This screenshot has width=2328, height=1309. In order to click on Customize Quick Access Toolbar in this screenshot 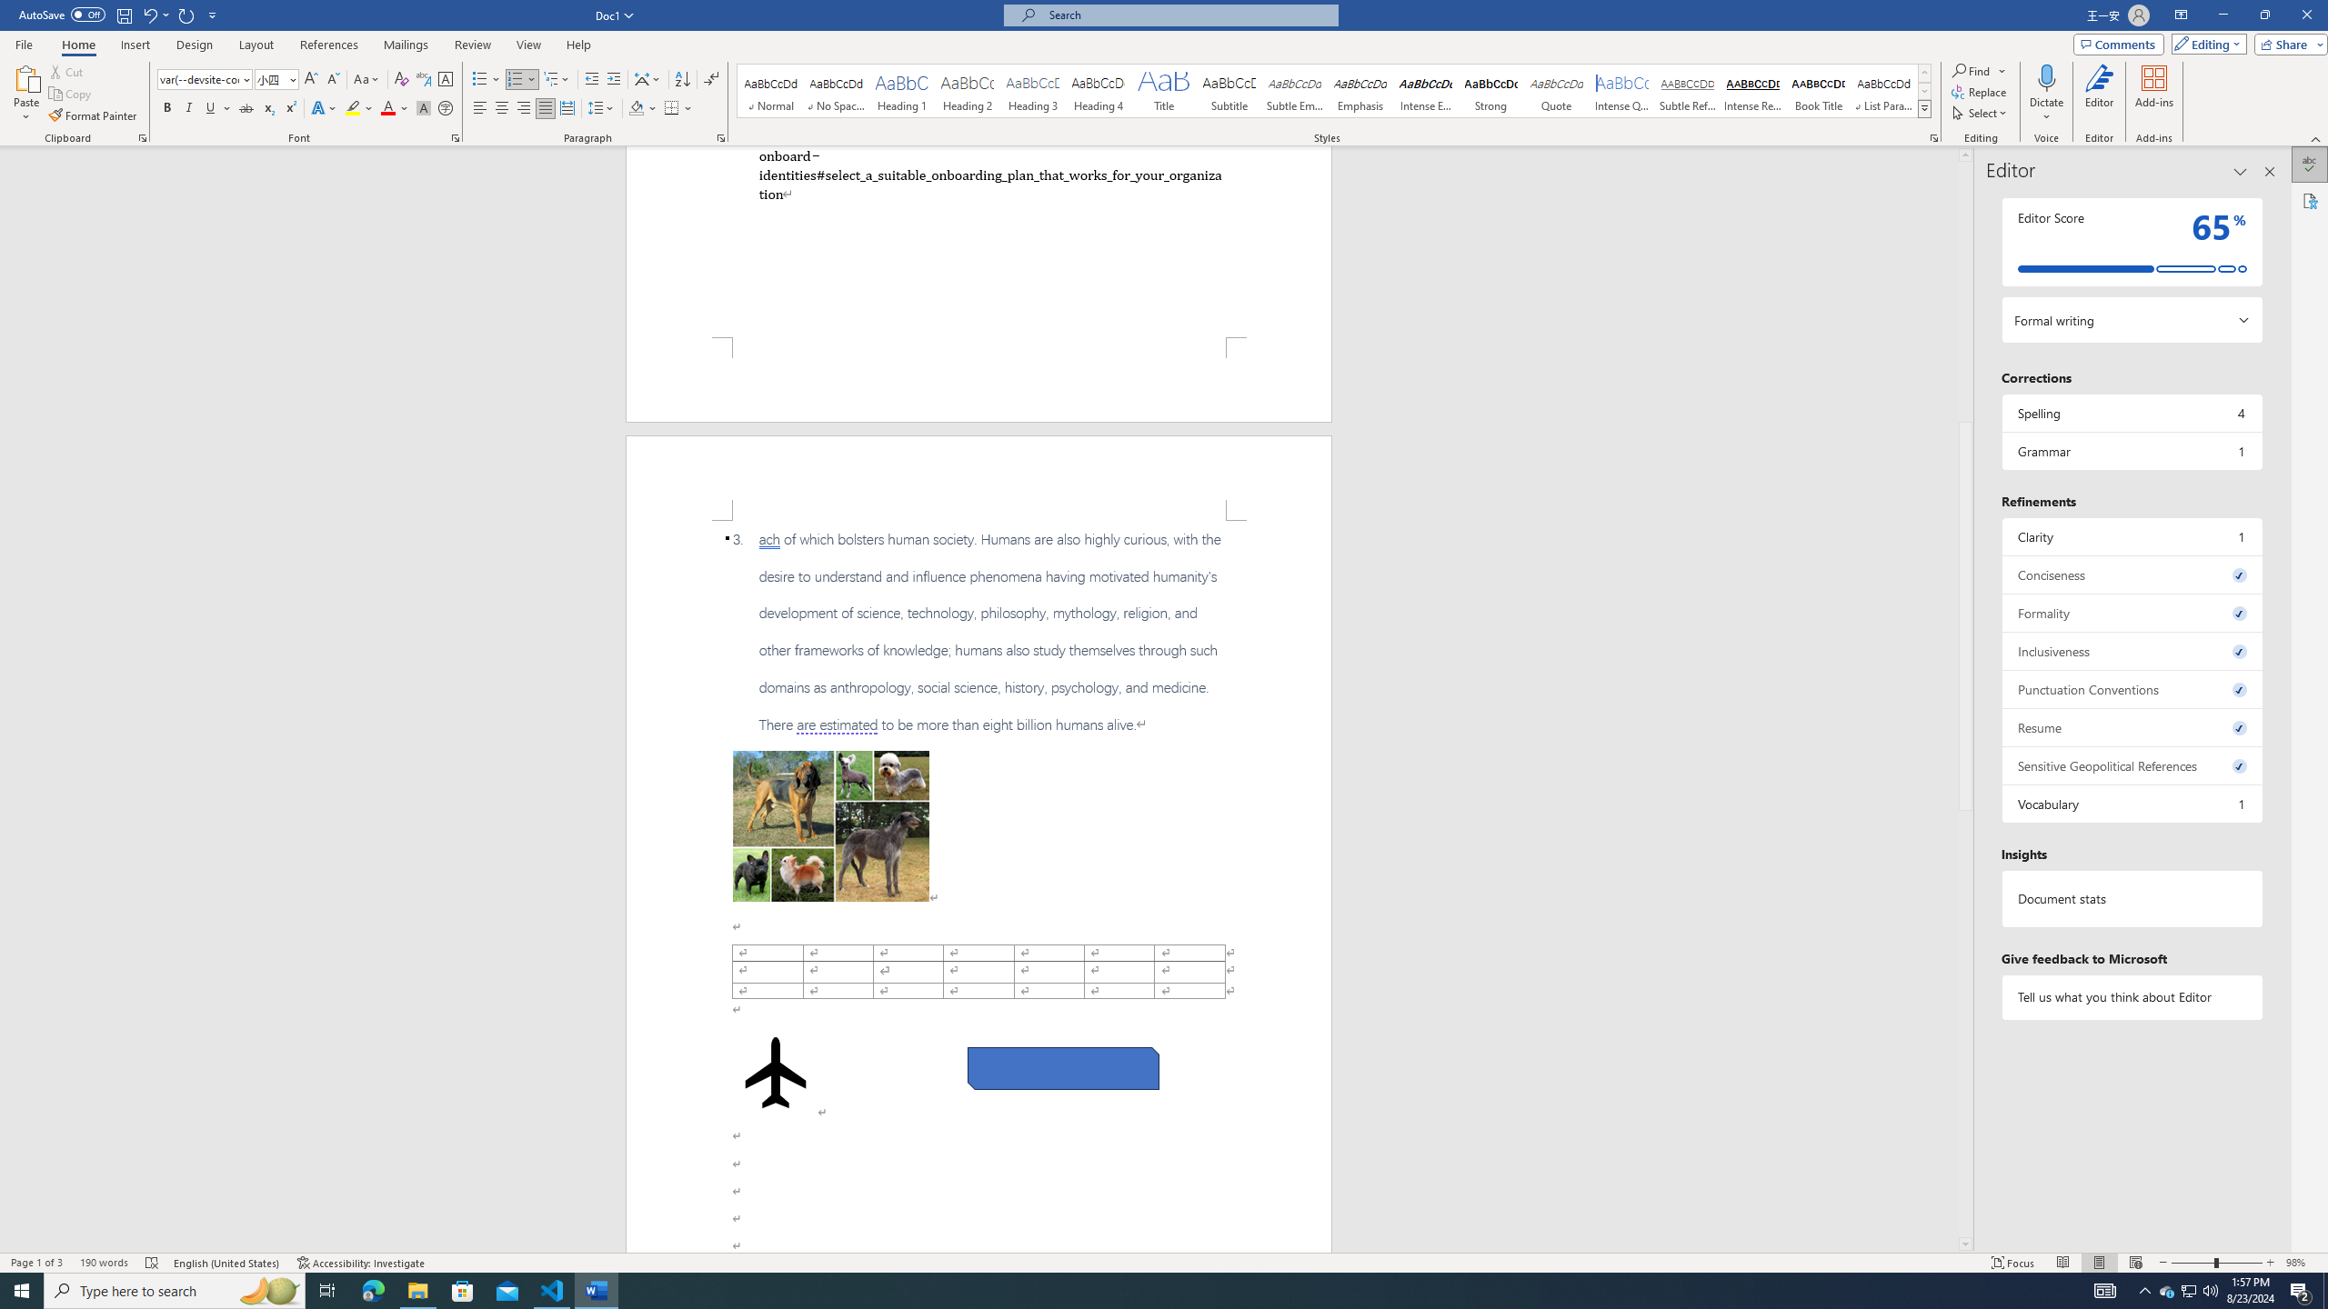, I will do `click(213, 15)`.